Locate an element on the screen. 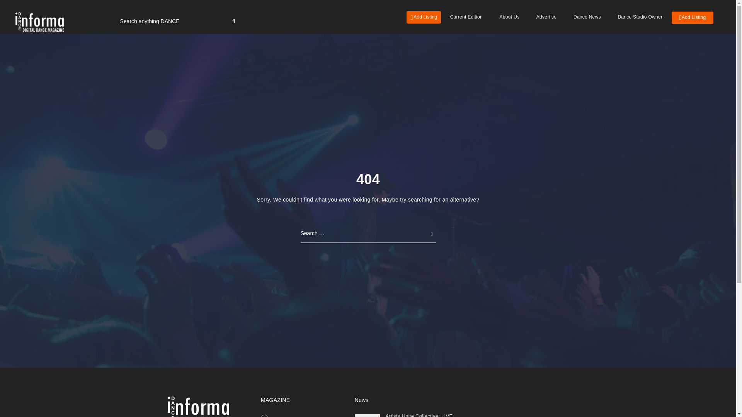  Dance Studio Owner is located at coordinates (640, 17).